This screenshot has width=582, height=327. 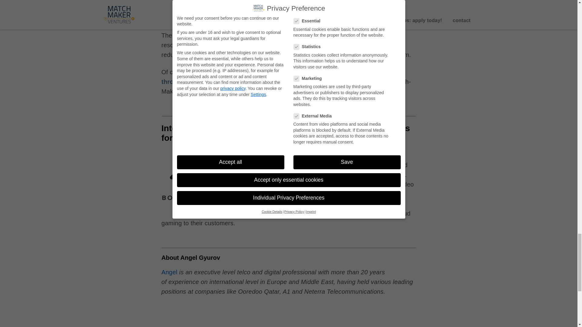 I want to click on Angel, so click(x=169, y=272).